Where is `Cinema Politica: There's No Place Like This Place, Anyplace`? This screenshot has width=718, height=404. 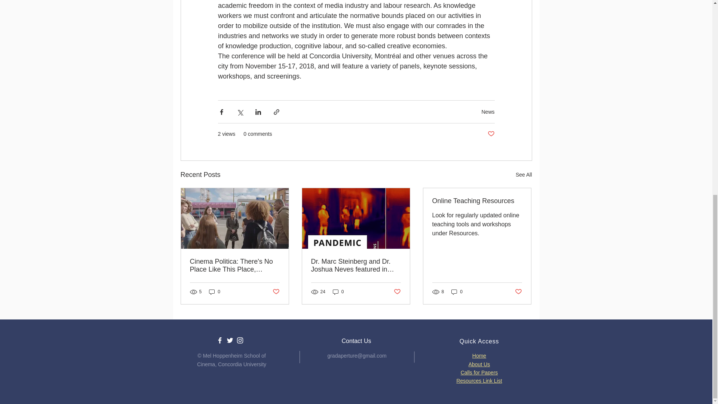
Cinema Politica: There's No Place Like This Place, Anyplace is located at coordinates (235, 266).